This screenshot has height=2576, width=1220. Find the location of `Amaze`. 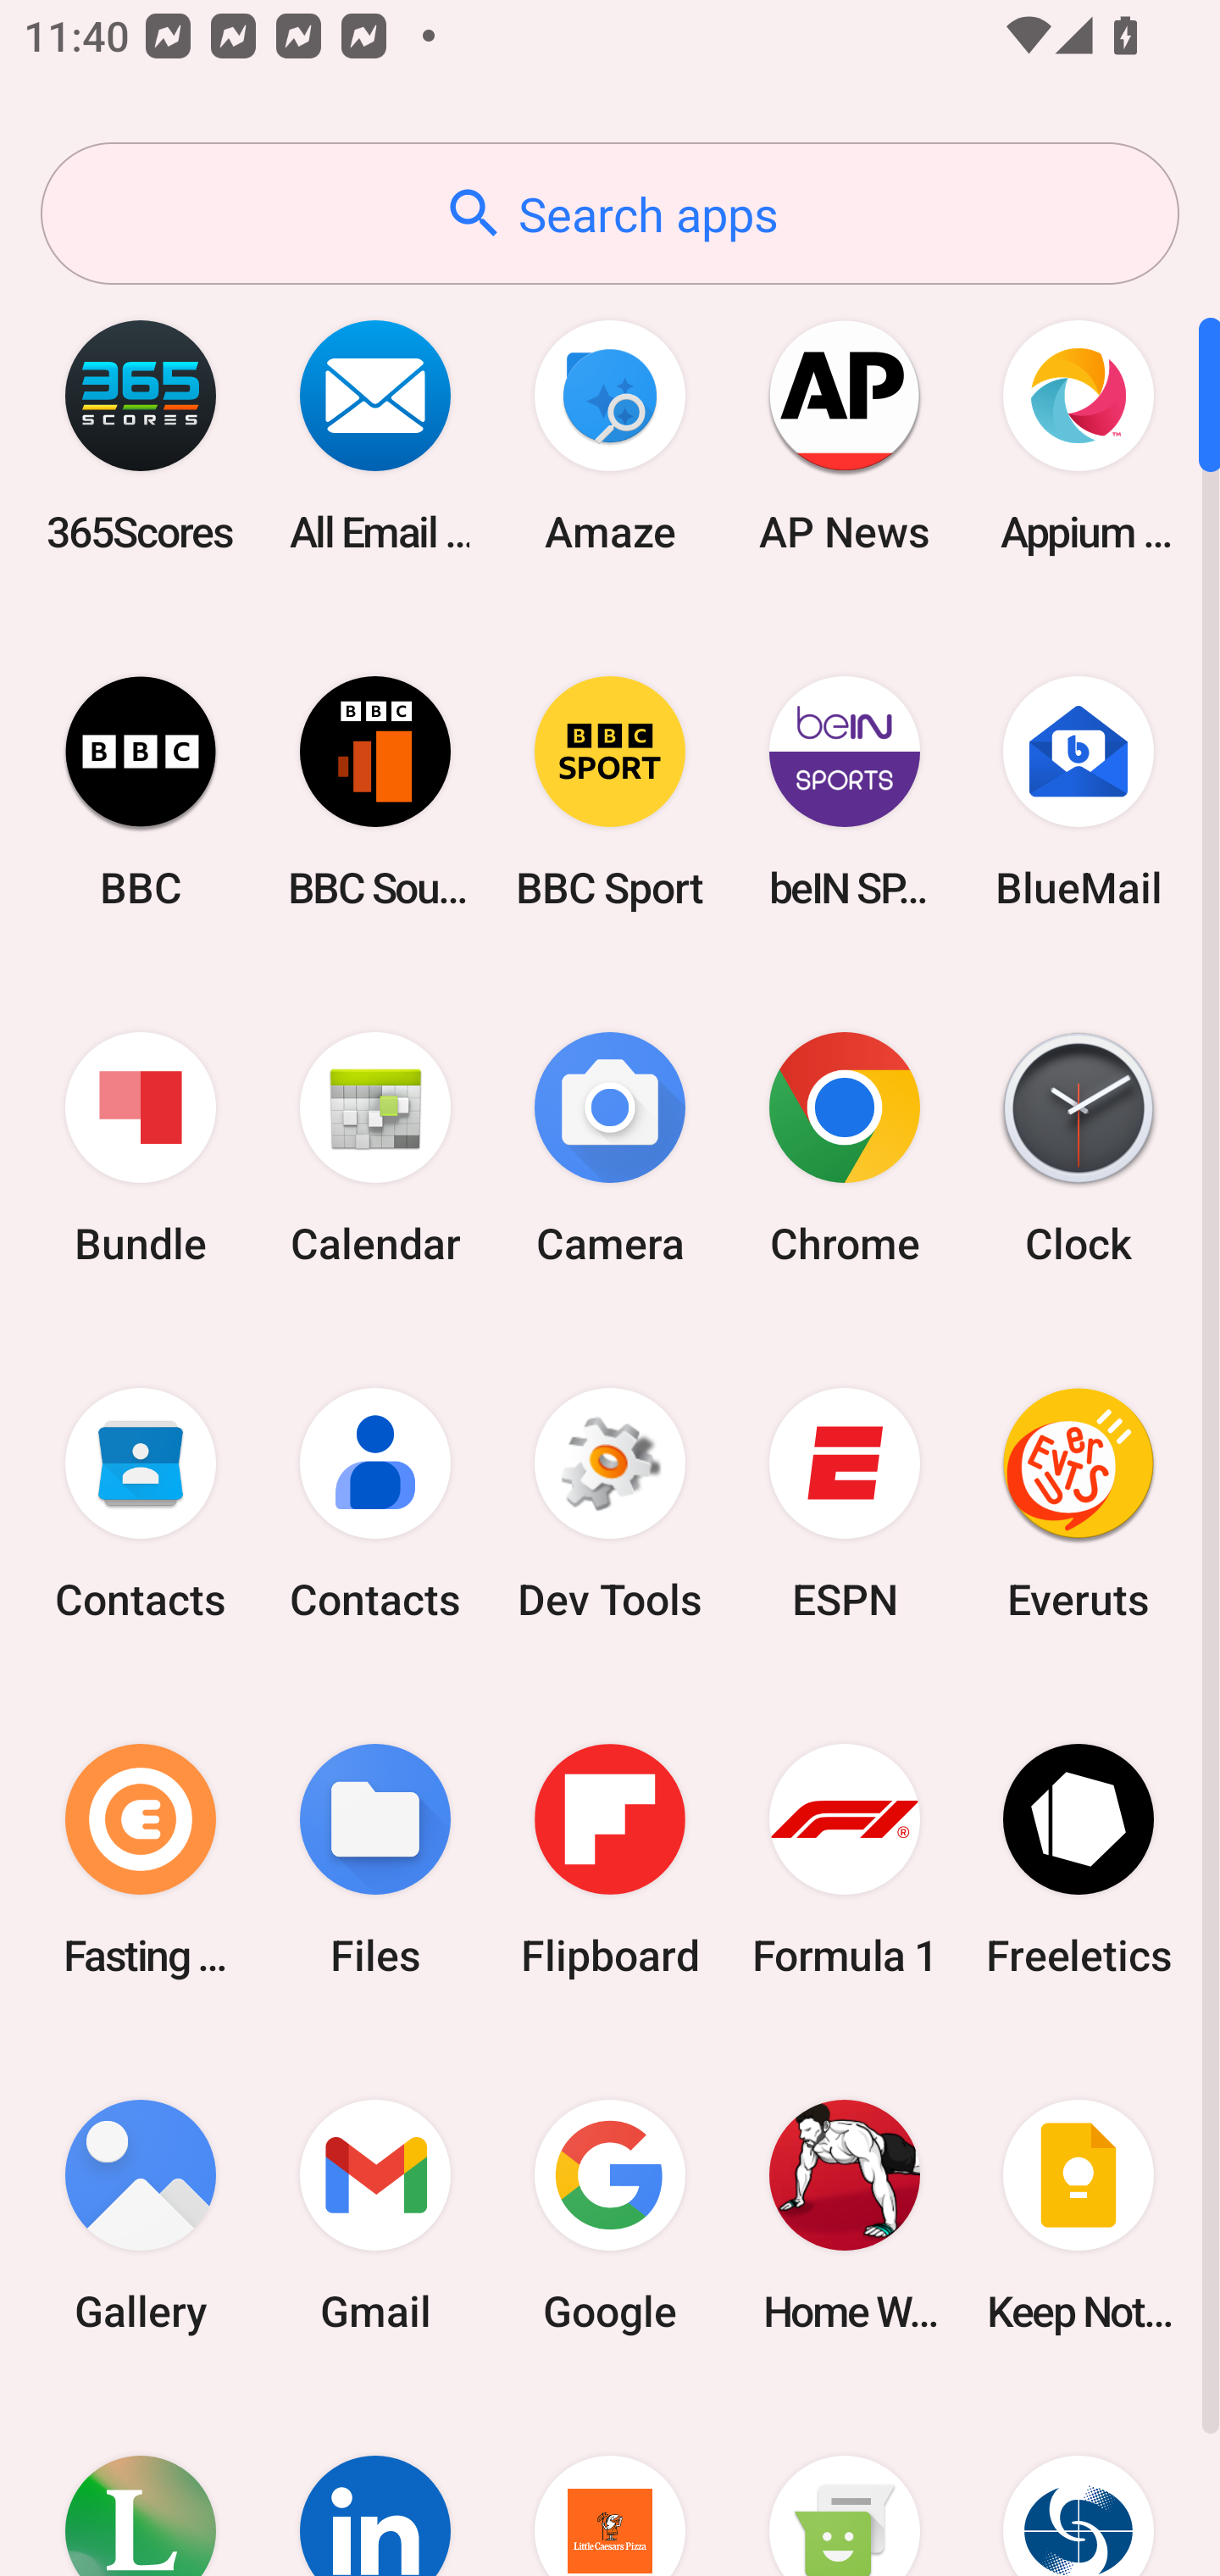

Amaze is located at coordinates (610, 436).